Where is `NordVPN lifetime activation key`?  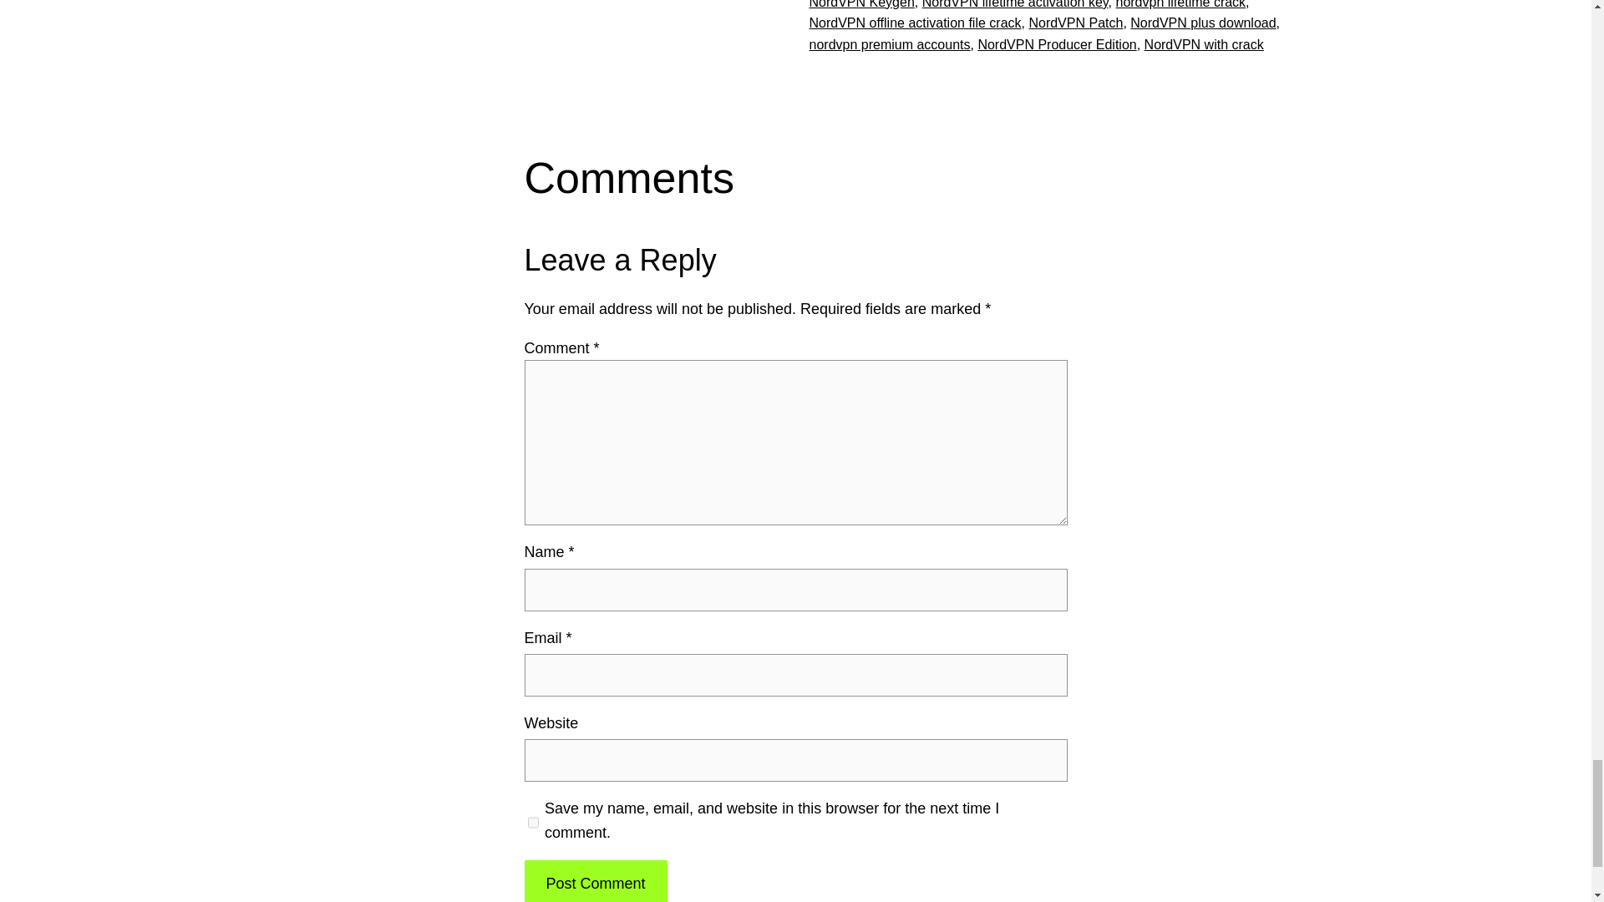 NordVPN lifetime activation key is located at coordinates (1015, 4).